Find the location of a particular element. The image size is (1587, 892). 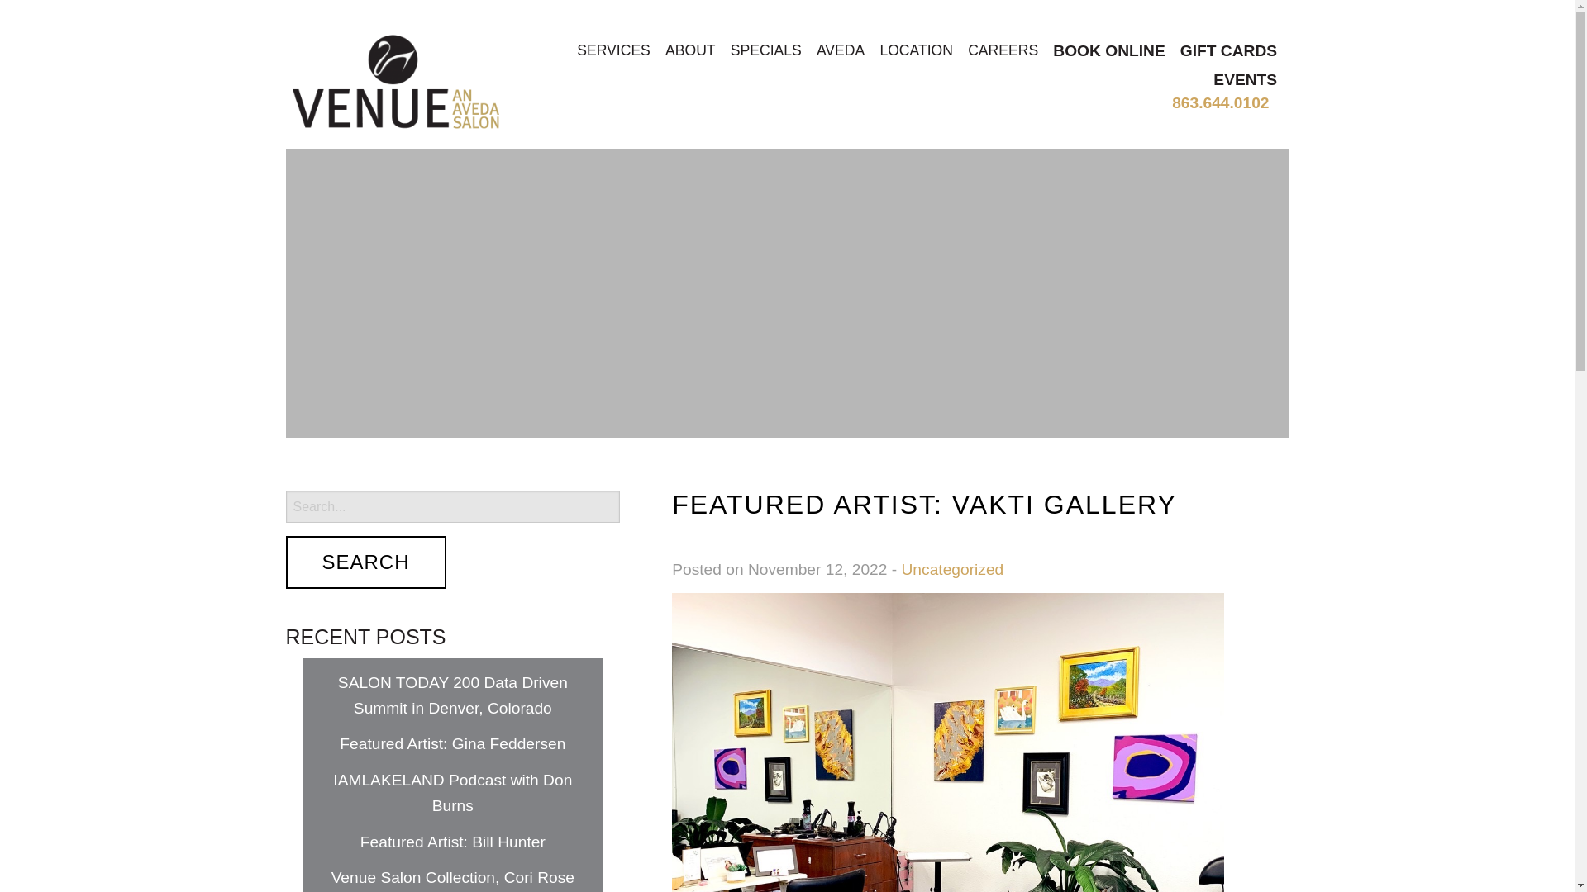

SPECIALS is located at coordinates (765, 50).